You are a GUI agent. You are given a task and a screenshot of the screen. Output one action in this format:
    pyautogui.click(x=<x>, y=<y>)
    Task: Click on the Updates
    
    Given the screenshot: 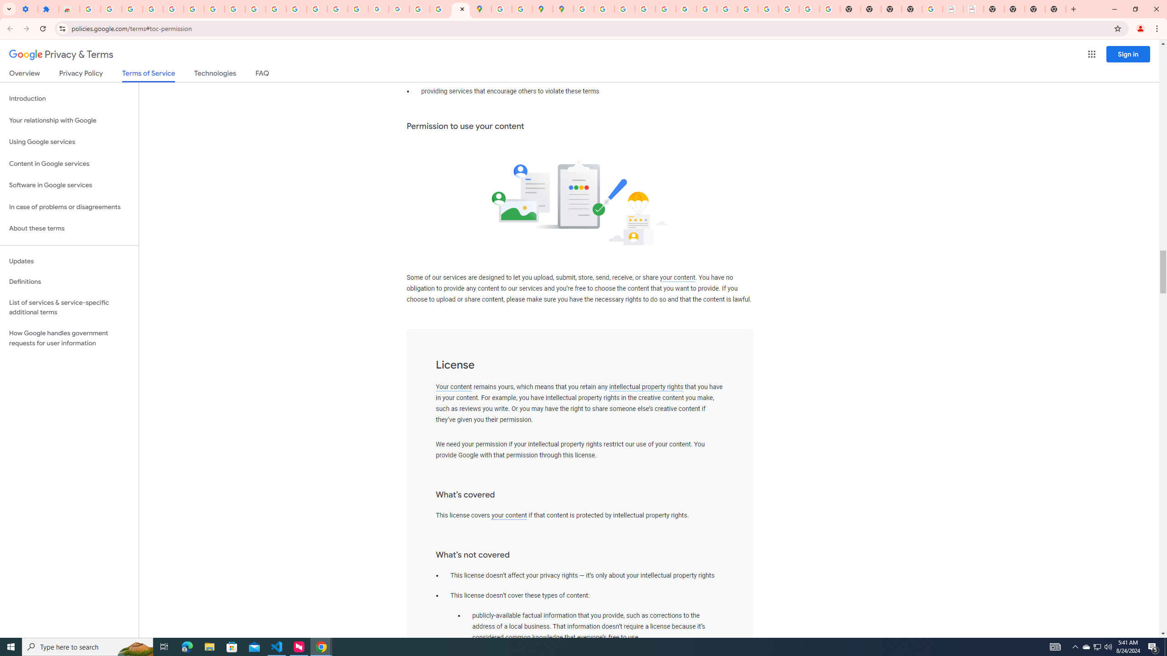 What is the action you would take?
    pyautogui.click(x=69, y=261)
    